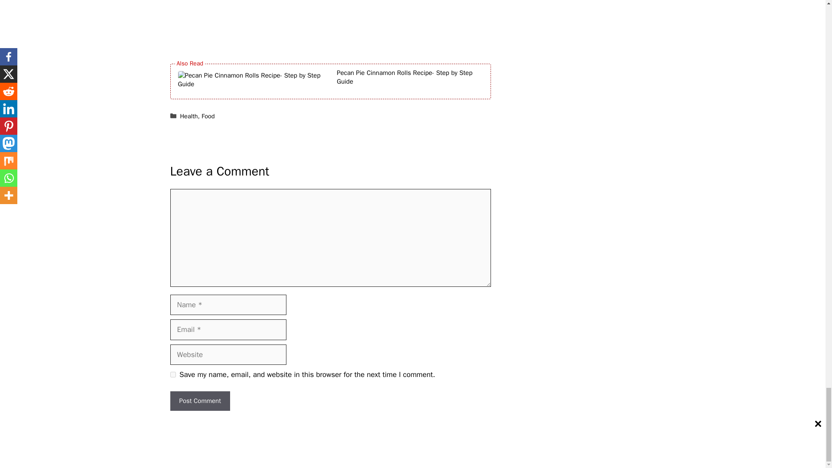 This screenshot has height=468, width=832. Describe the element at coordinates (411, 81) in the screenshot. I see `Pecan Pie Cinnamon Rolls Recipe- Step by Step Guide` at that location.